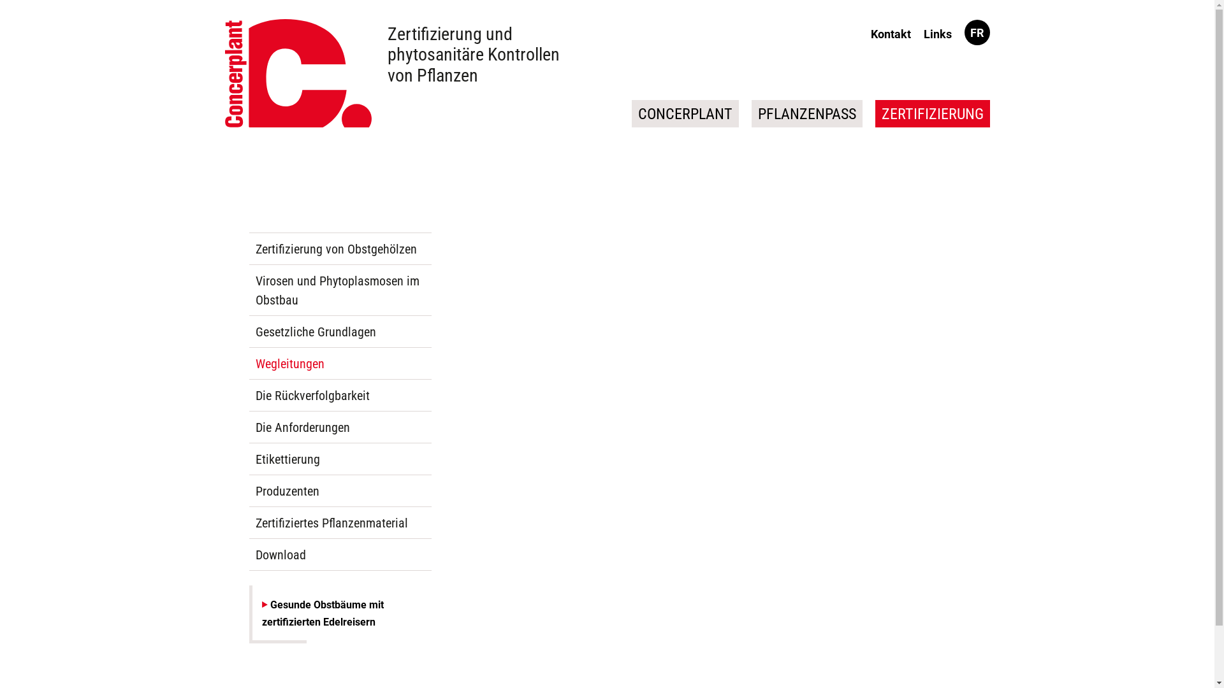 Image resolution: width=1224 pixels, height=688 pixels. What do you see at coordinates (937, 34) in the screenshot?
I see `Links` at bounding box center [937, 34].